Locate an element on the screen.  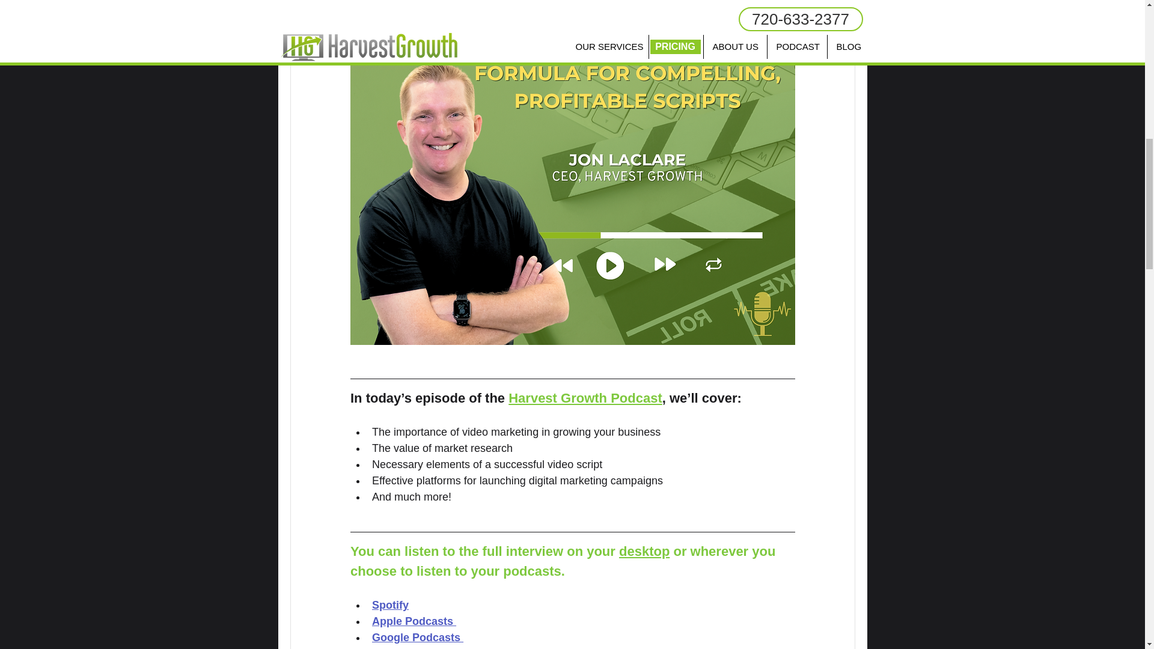
desktop is located at coordinates (644, 551).